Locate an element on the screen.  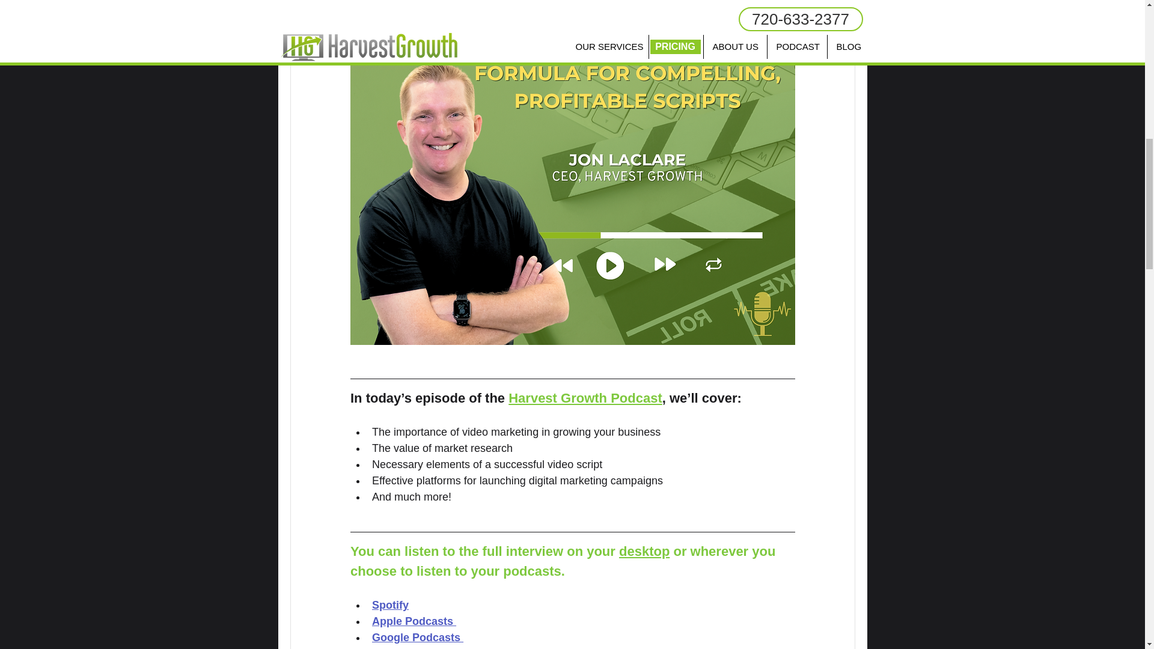
desktop is located at coordinates (644, 551).